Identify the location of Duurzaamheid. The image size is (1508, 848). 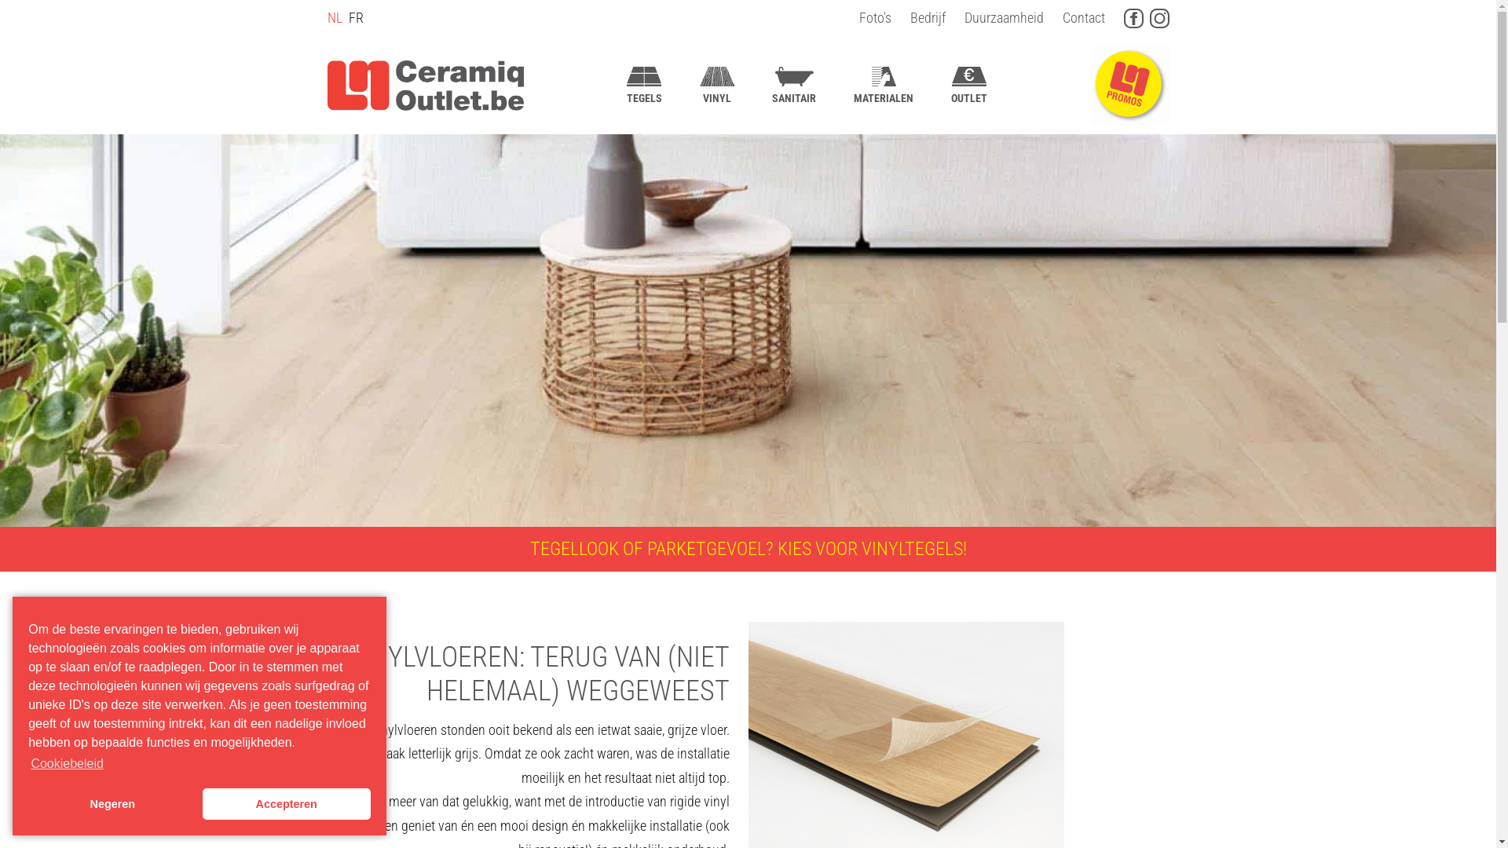
(1004, 18).